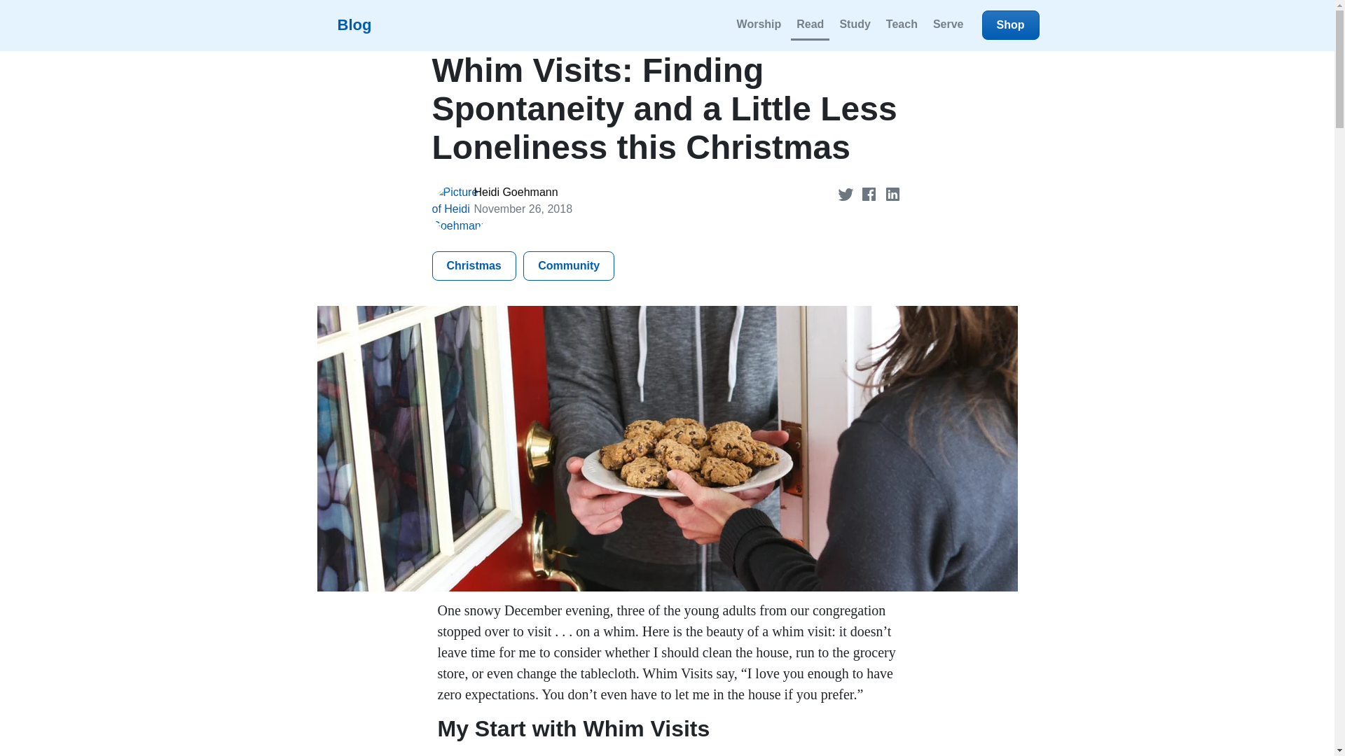  I want to click on Blog, so click(333, 25).